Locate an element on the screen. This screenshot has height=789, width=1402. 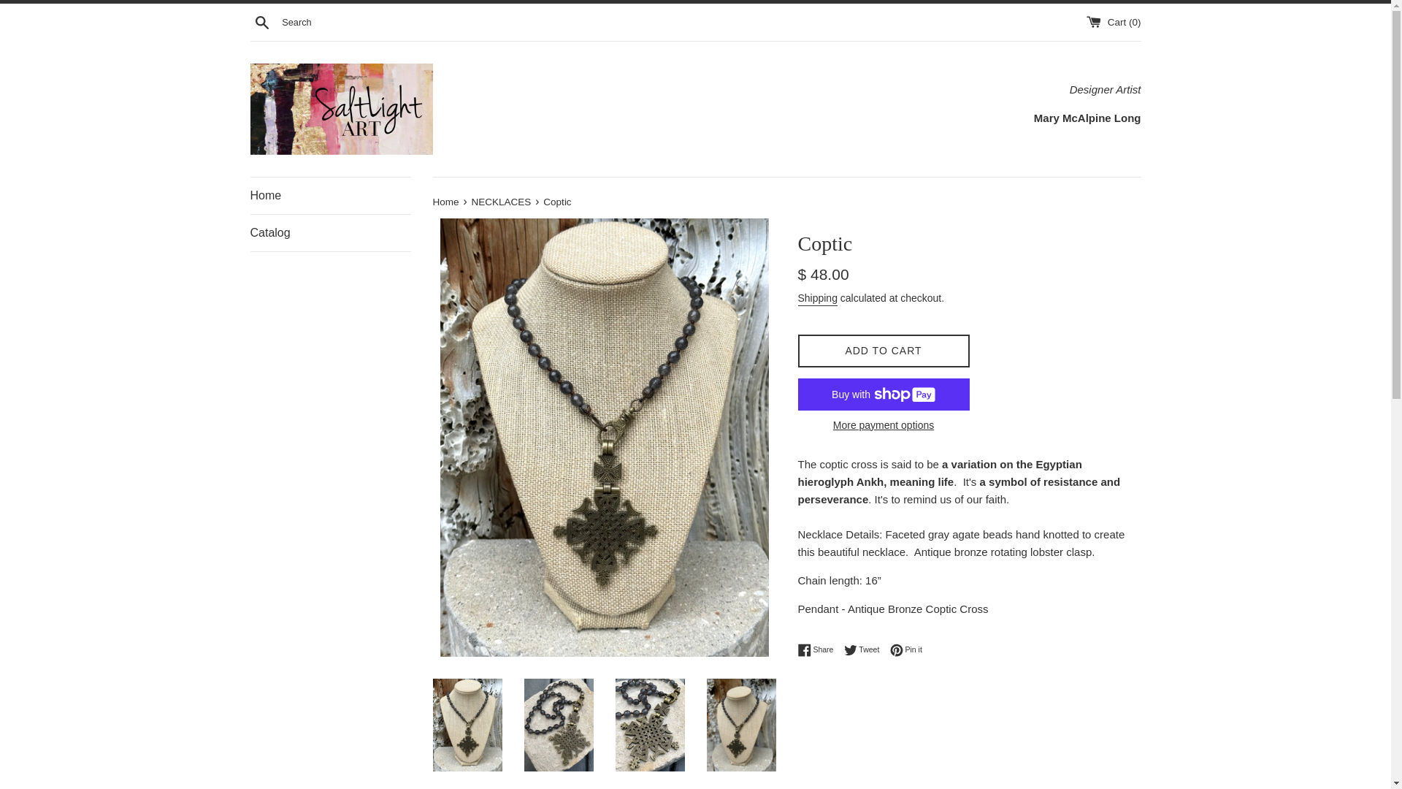
Home is located at coordinates (446, 202).